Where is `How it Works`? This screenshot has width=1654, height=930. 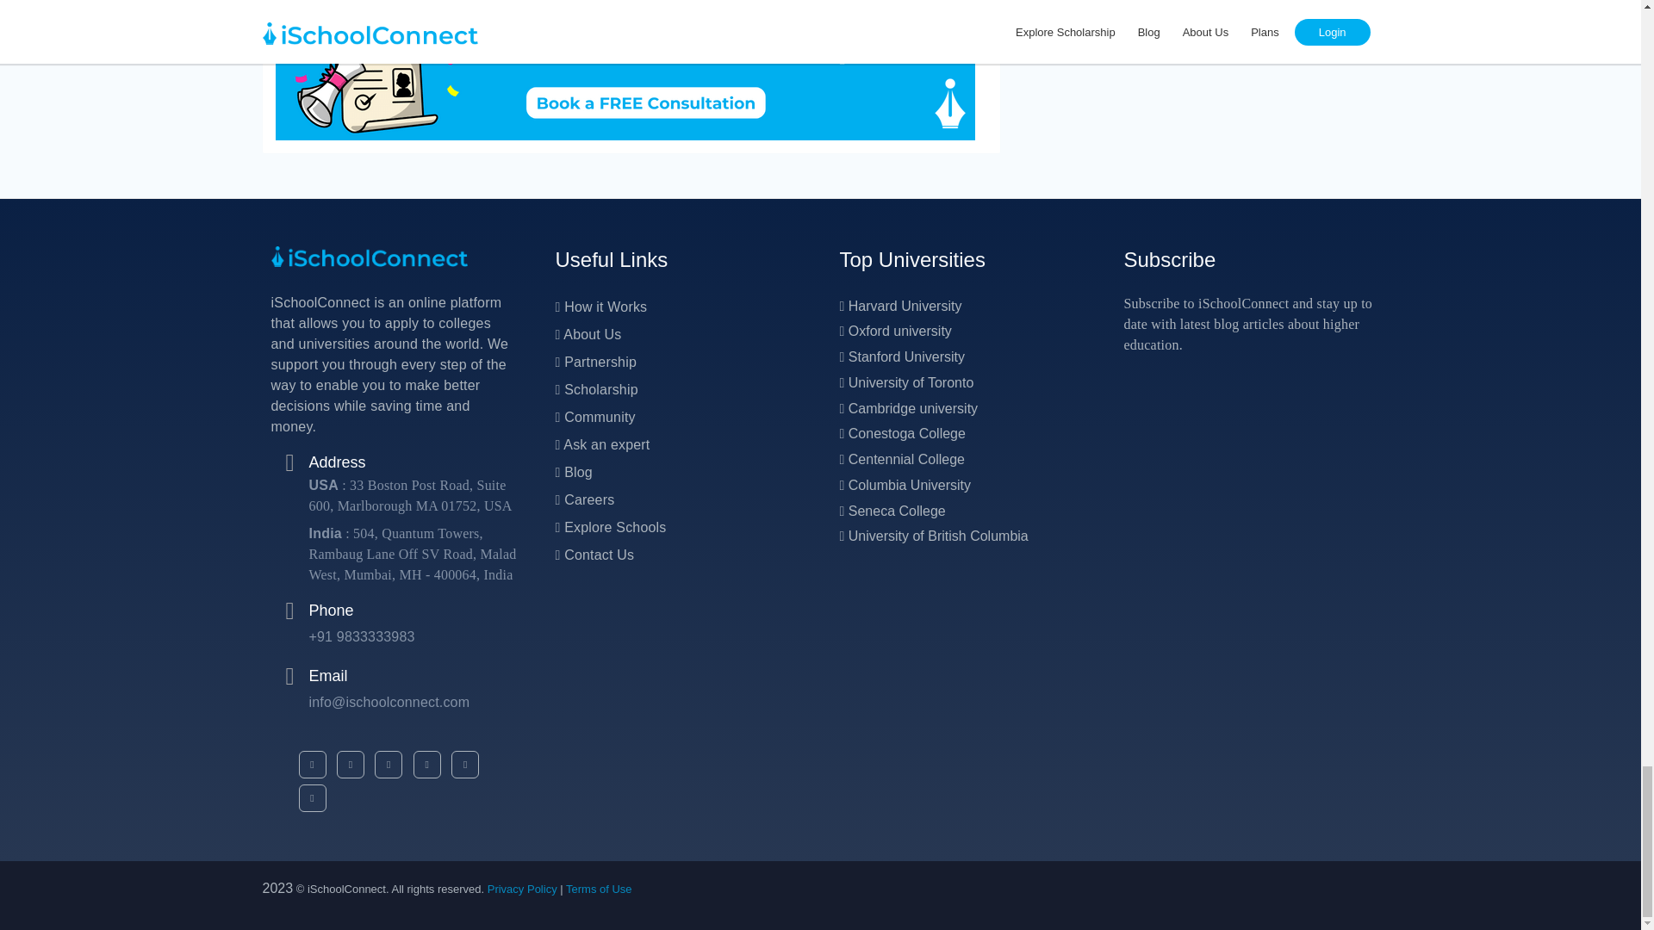
How it Works is located at coordinates (600, 307).